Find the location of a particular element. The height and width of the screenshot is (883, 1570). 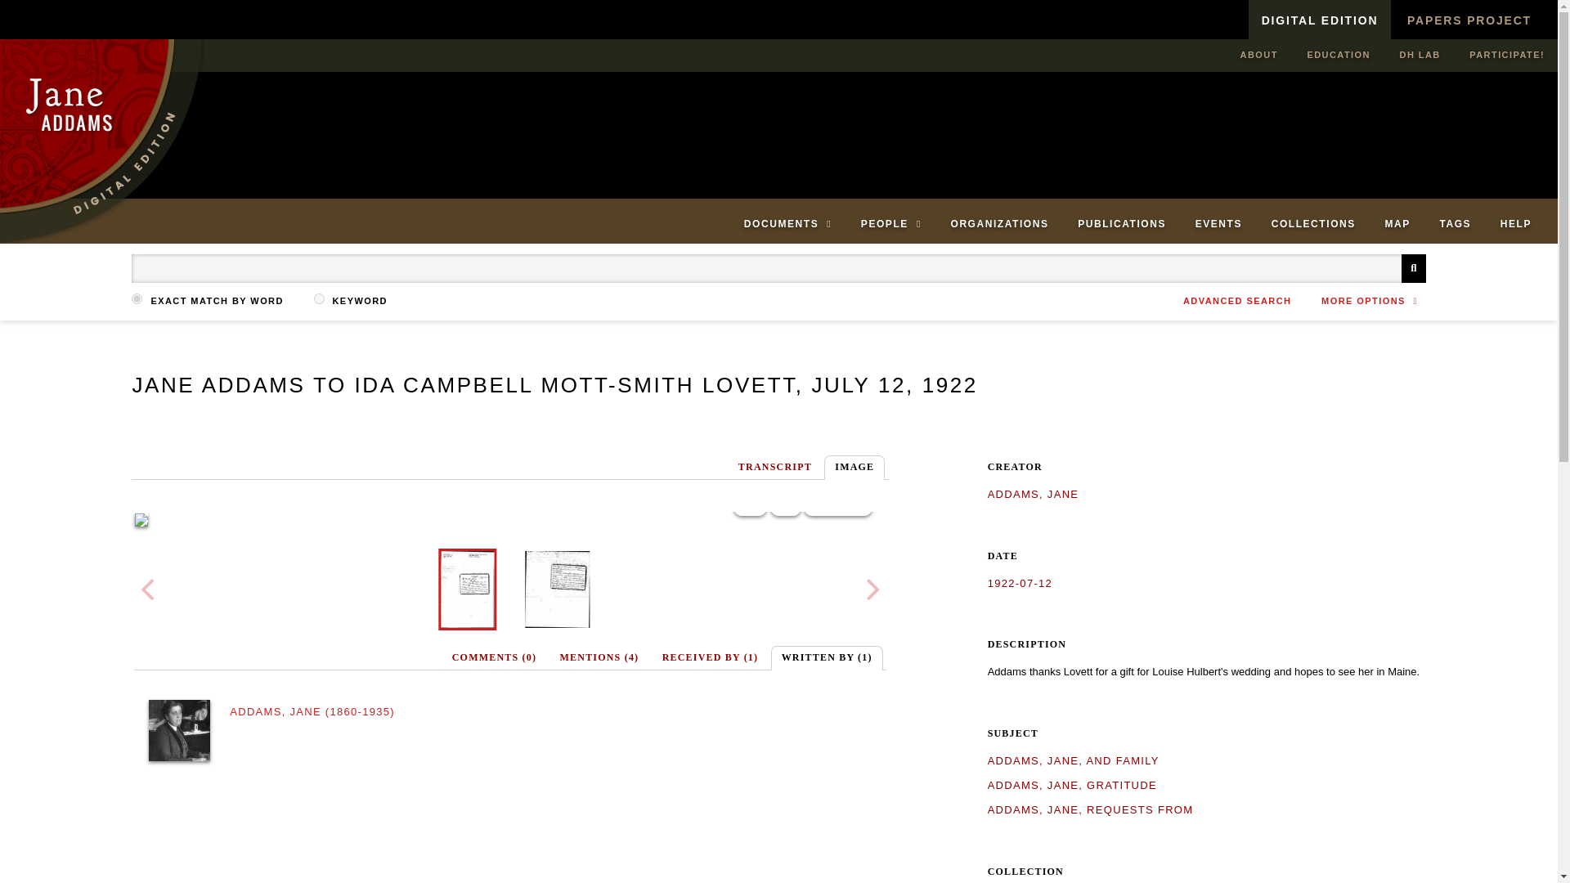

Search is located at coordinates (778, 268).